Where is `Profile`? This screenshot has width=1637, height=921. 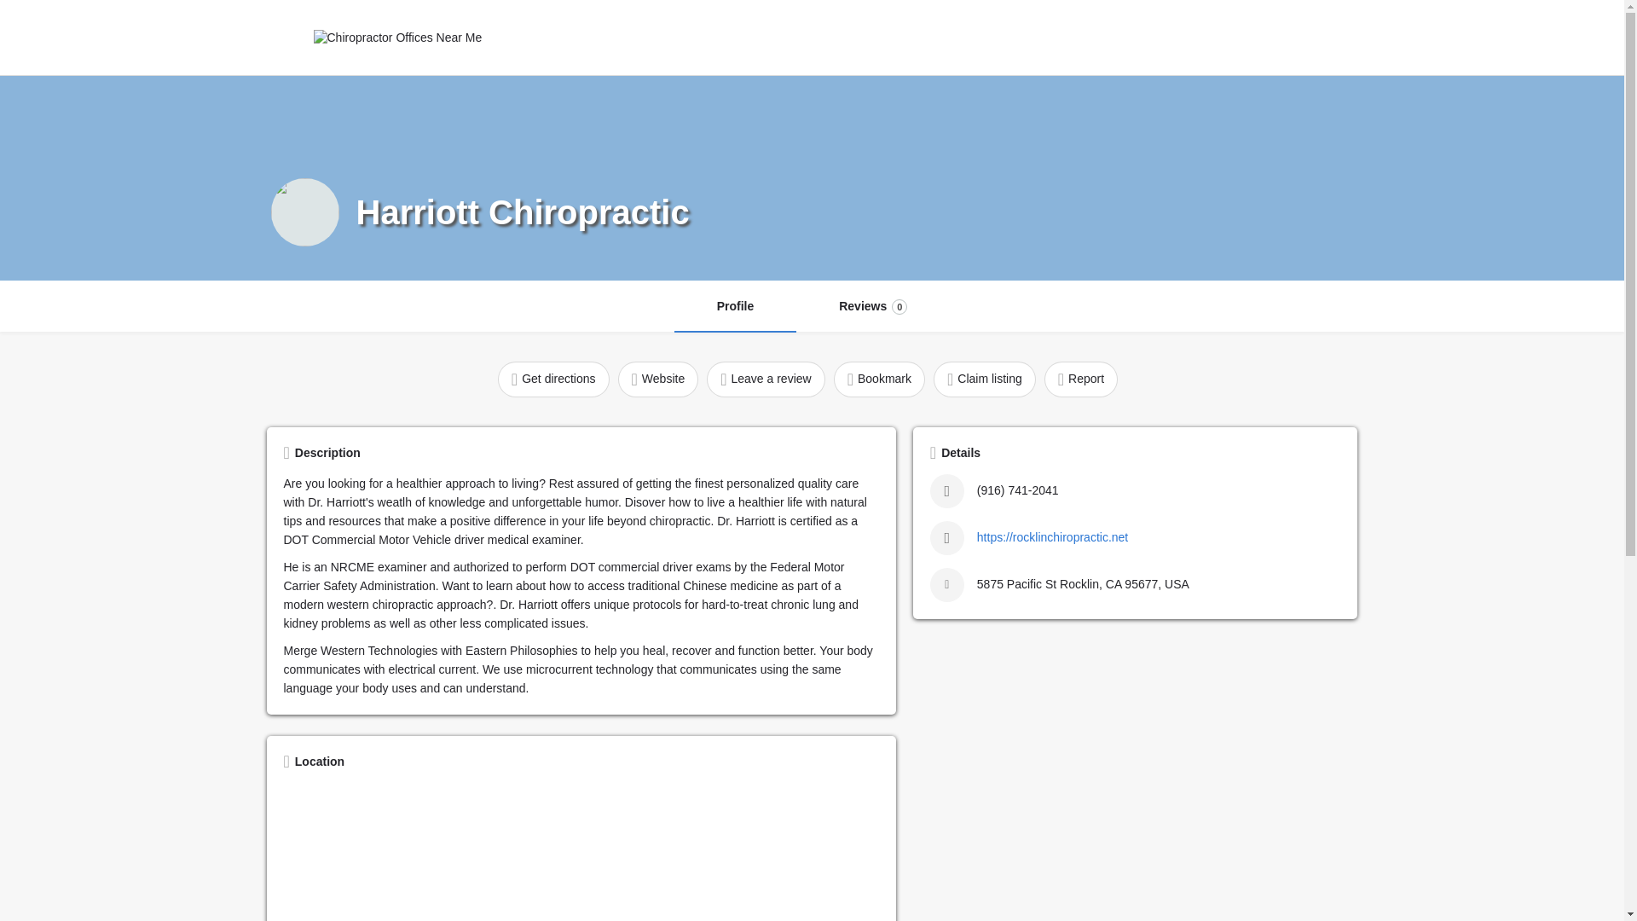
Profile is located at coordinates (736, 307).